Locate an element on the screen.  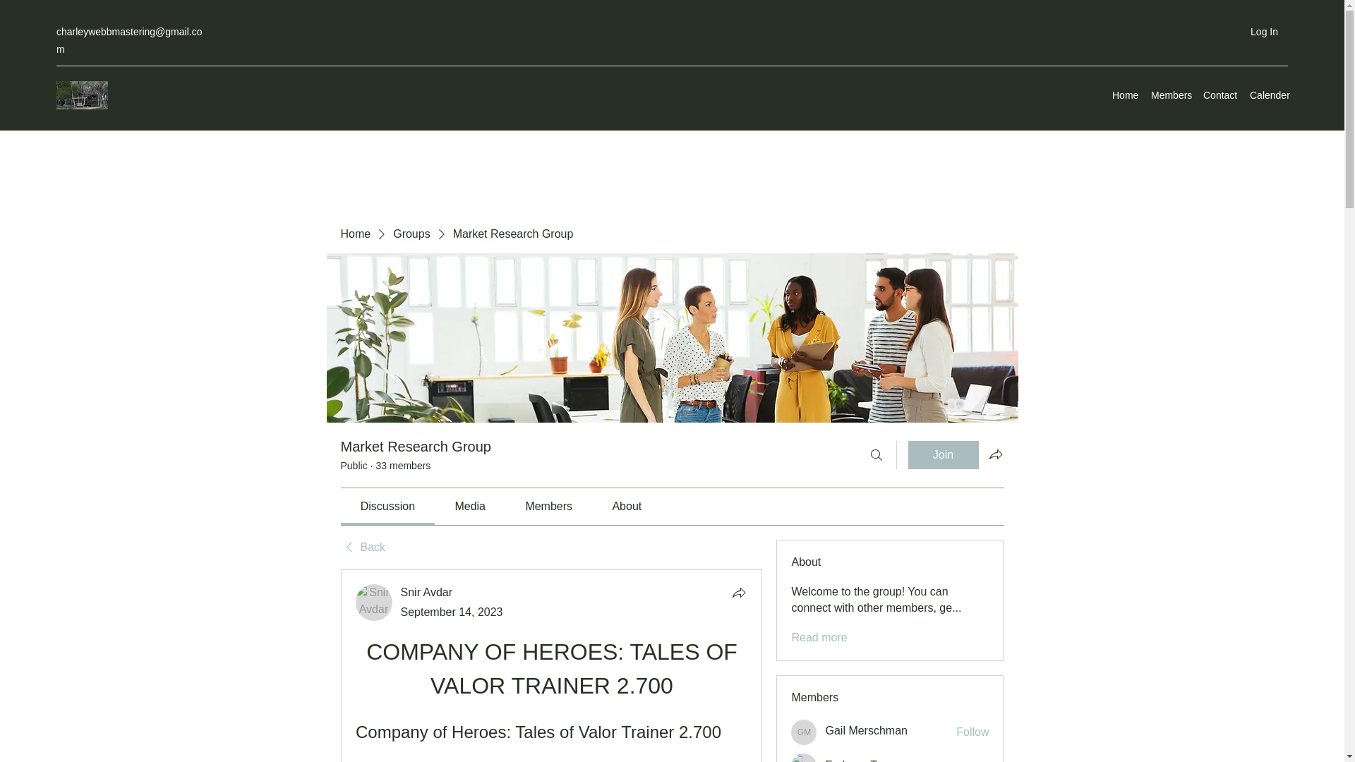
Snir Avdar is located at coordinates (374, 603).